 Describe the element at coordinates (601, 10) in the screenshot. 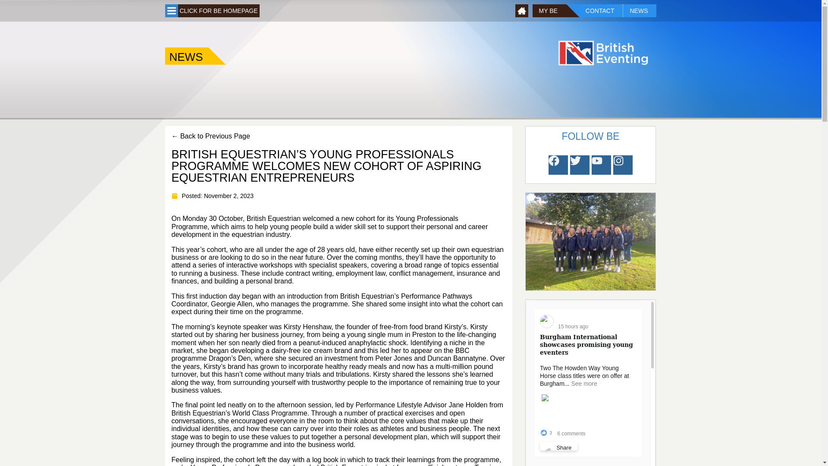

I see `CONTACT` at that location.